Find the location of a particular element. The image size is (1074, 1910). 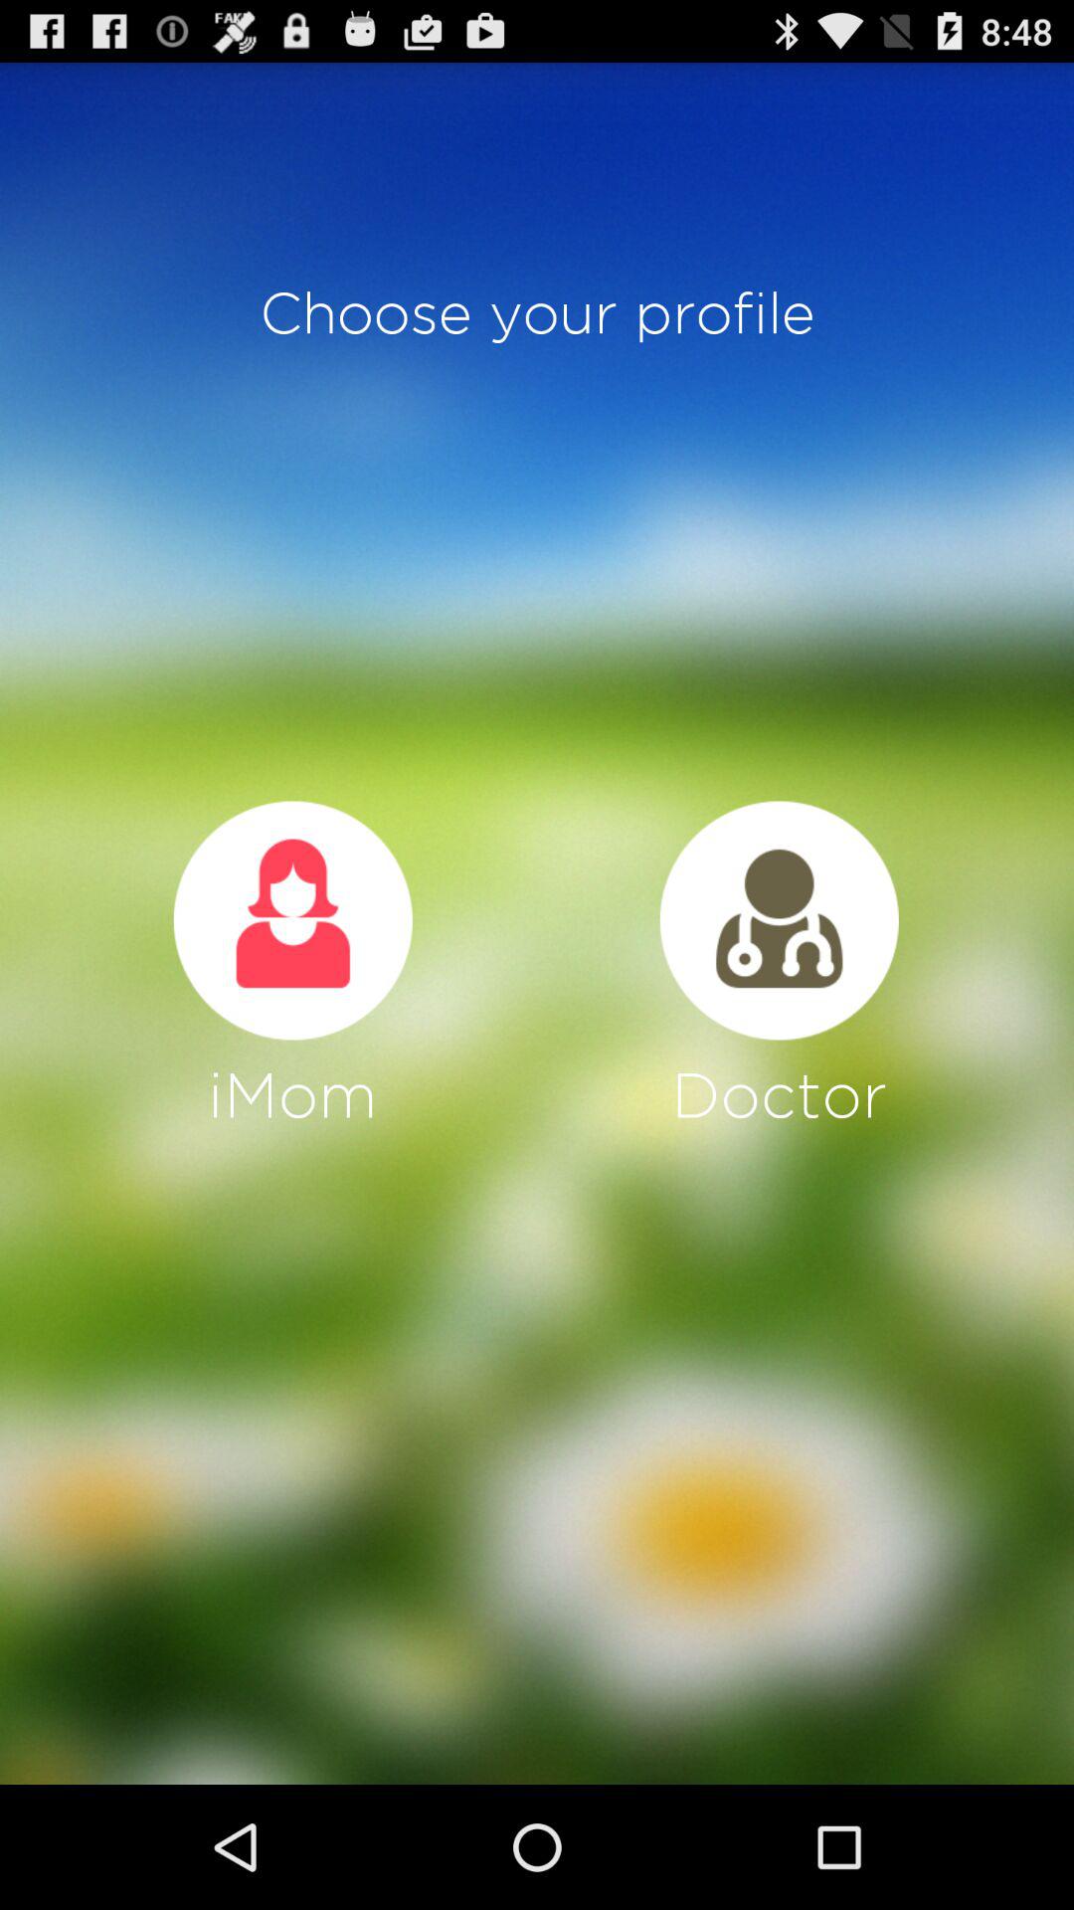

create doctor profile is located at coordinates (779, 920).